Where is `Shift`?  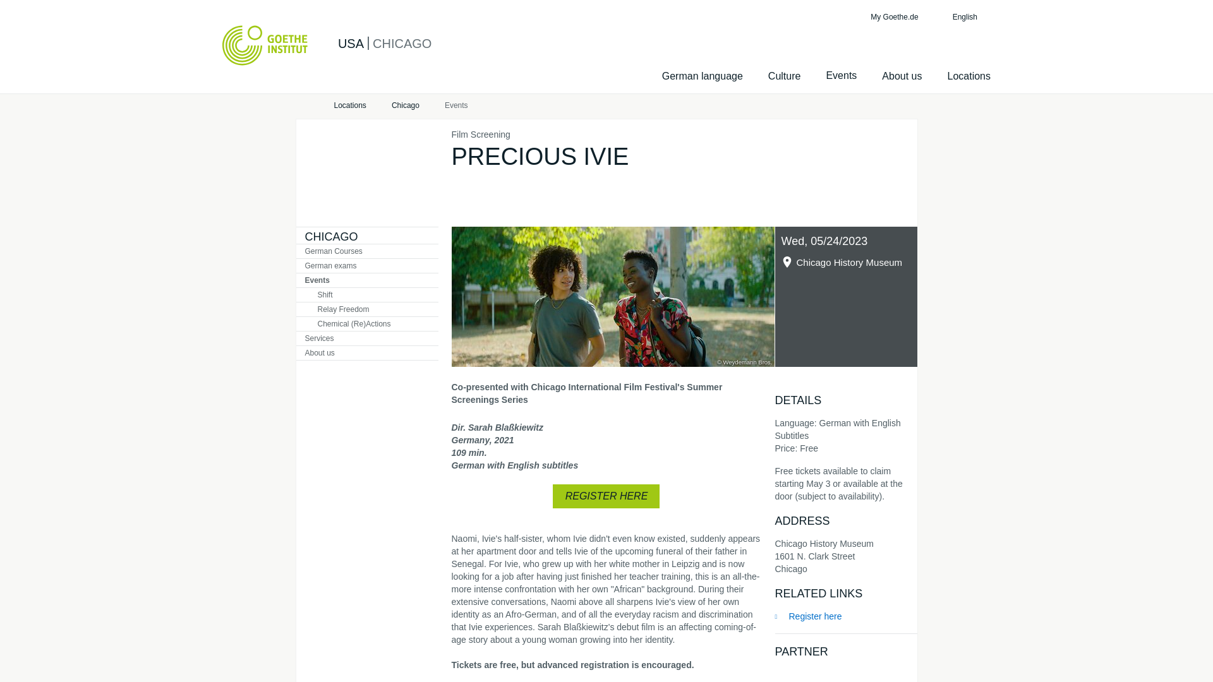
Shift is located at coordinates (366, 294).